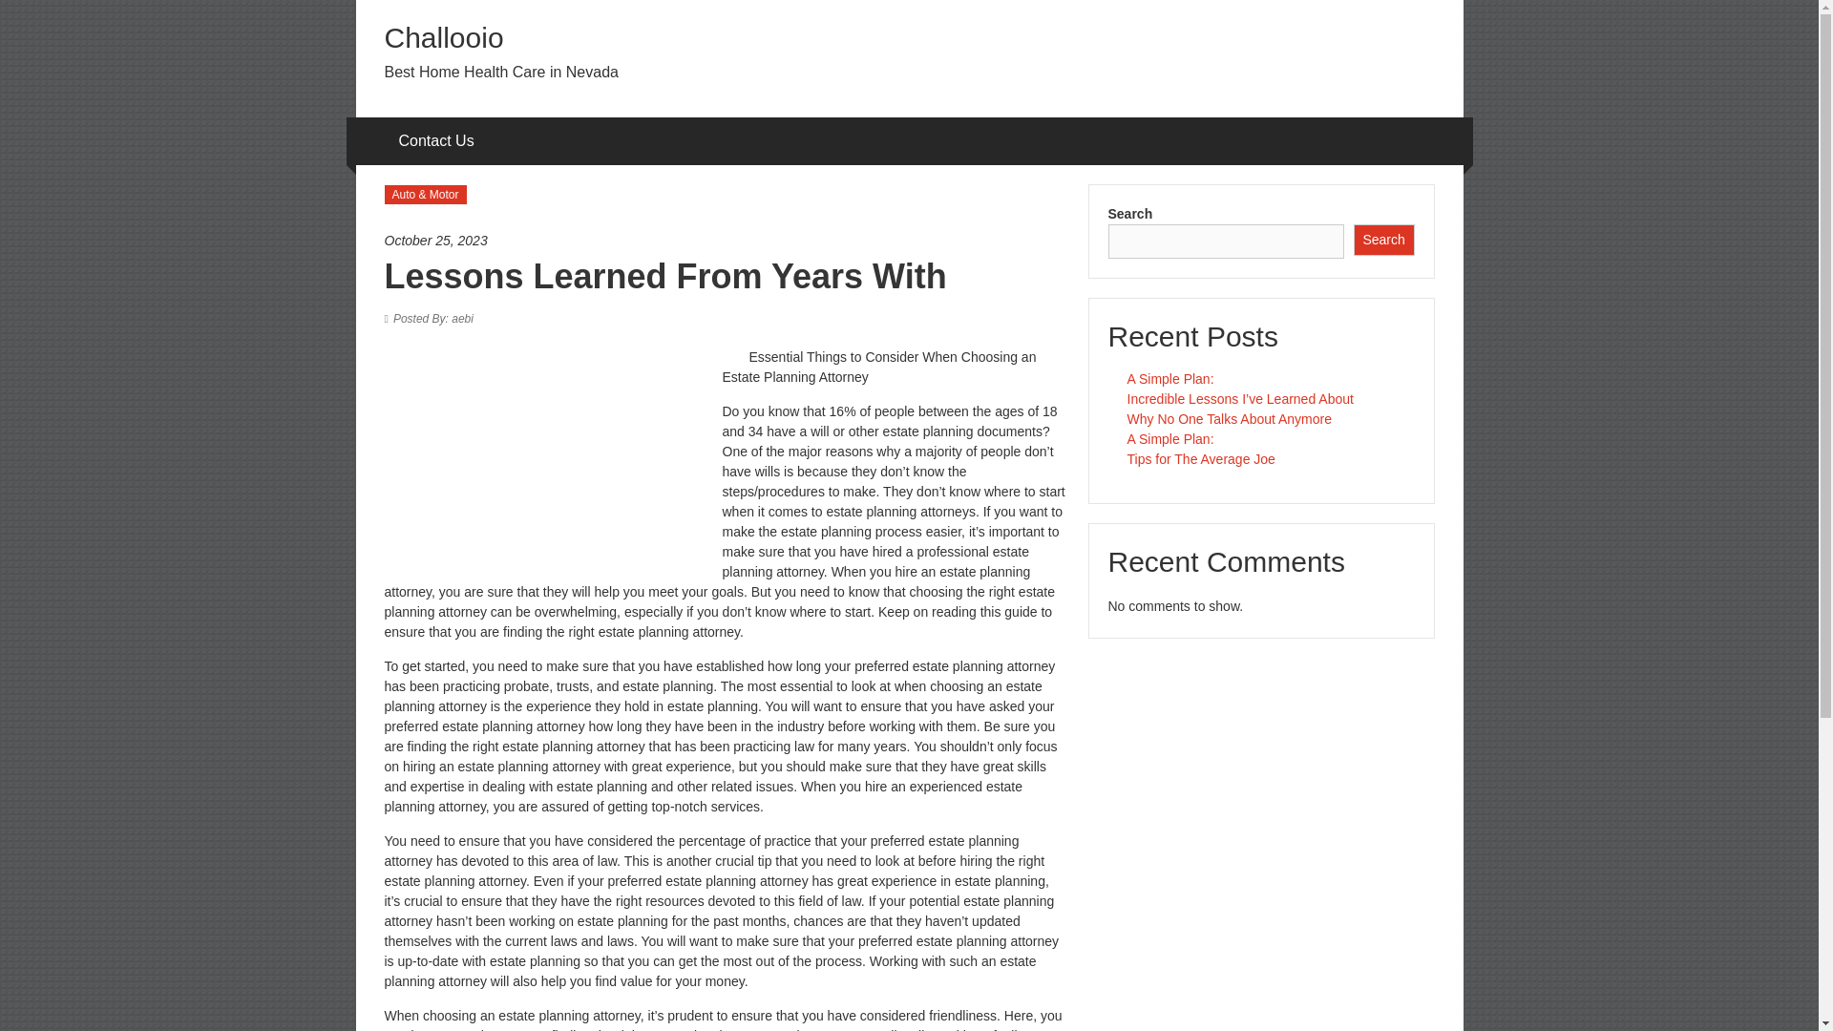 The image size is (1833, 1031). I want to click on Contact Us, so click(437, 141).